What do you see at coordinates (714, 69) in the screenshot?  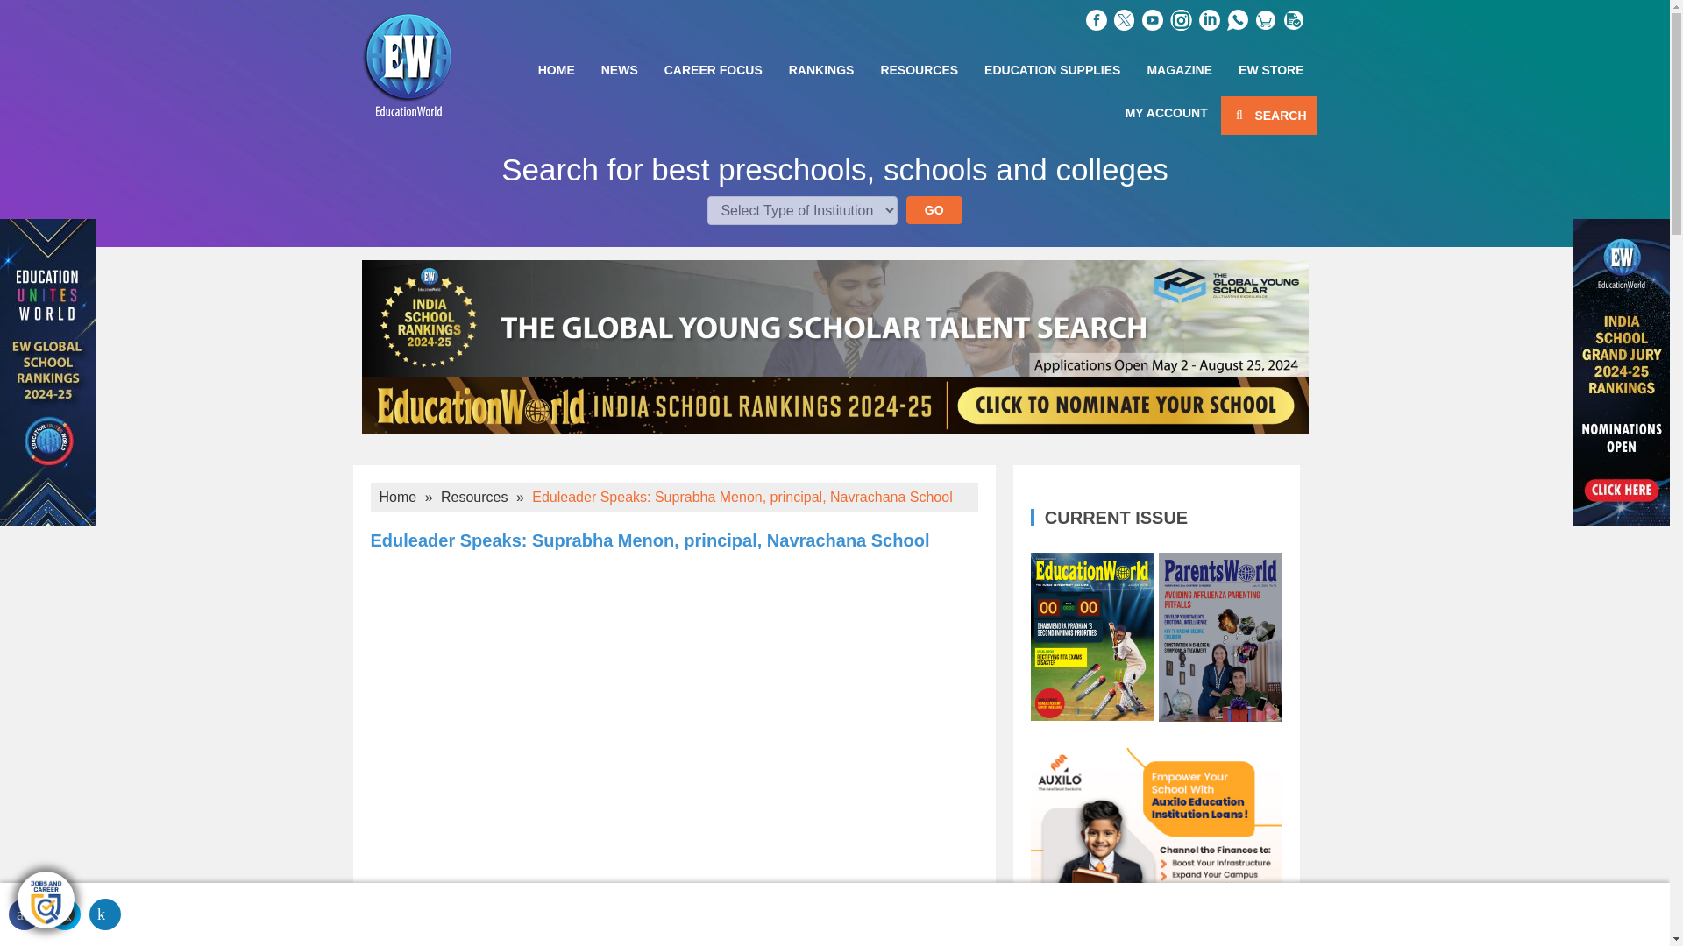 I see `CAREER FOCUS` at bounding box center [714, 69].